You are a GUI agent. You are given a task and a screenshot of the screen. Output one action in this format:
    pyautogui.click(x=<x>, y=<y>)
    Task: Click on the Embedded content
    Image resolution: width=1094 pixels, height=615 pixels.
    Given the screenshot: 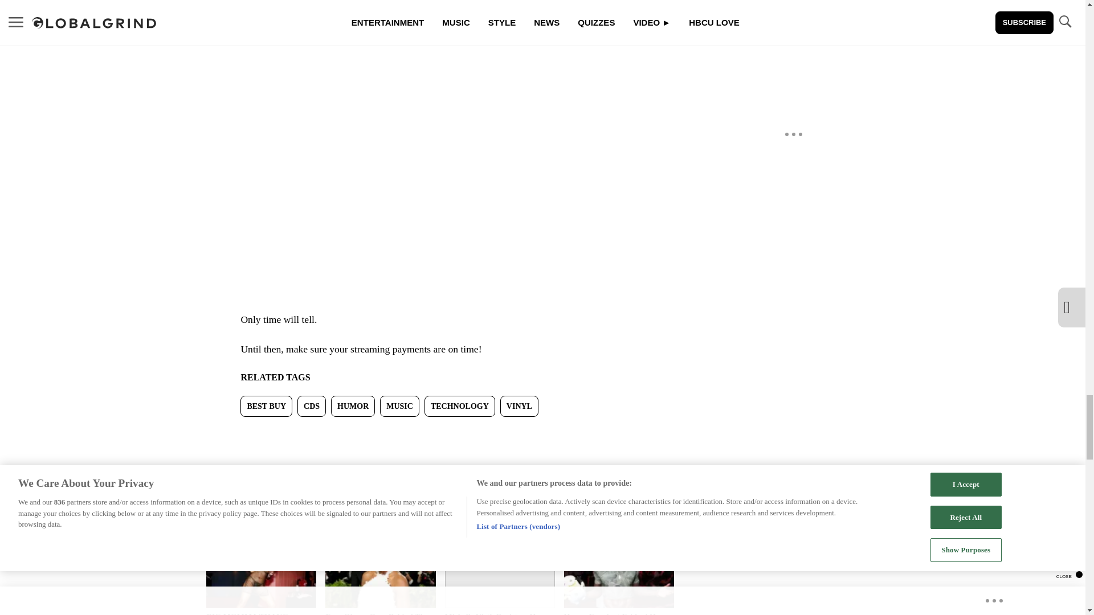 What is the action you would take?
    pyautogui.click(x=457, y=153)
    